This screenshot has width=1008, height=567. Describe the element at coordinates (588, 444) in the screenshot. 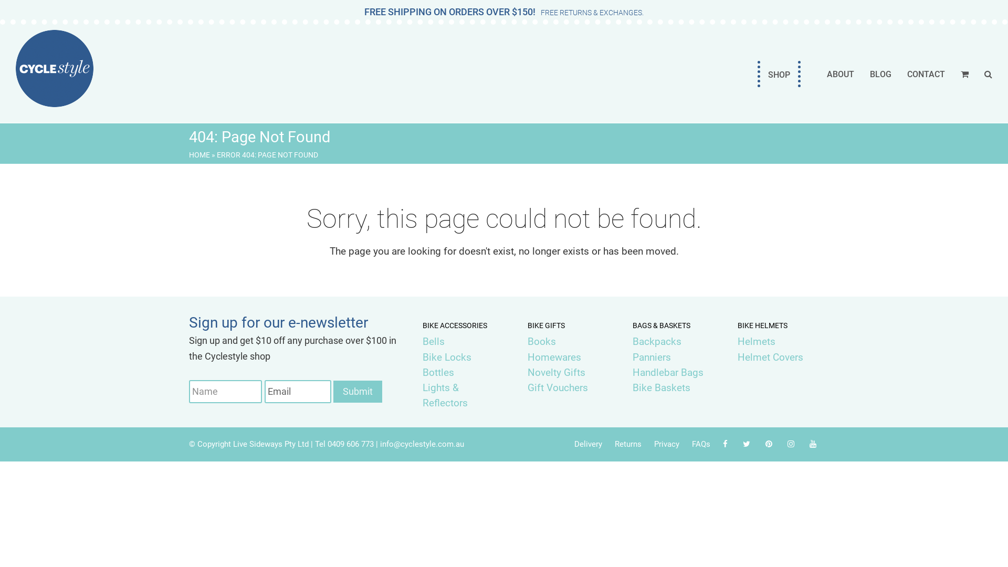

I see `Delivery` at that location.